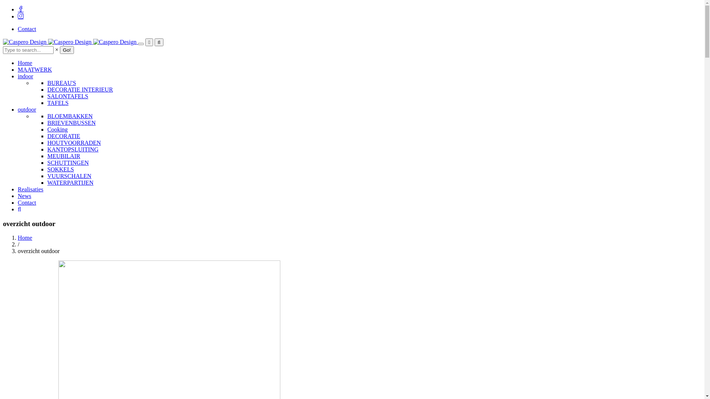  What do you see at coordinates (61, 169) in the screenshot?
I see `SOKKELS` at bounding box center [61, 169].